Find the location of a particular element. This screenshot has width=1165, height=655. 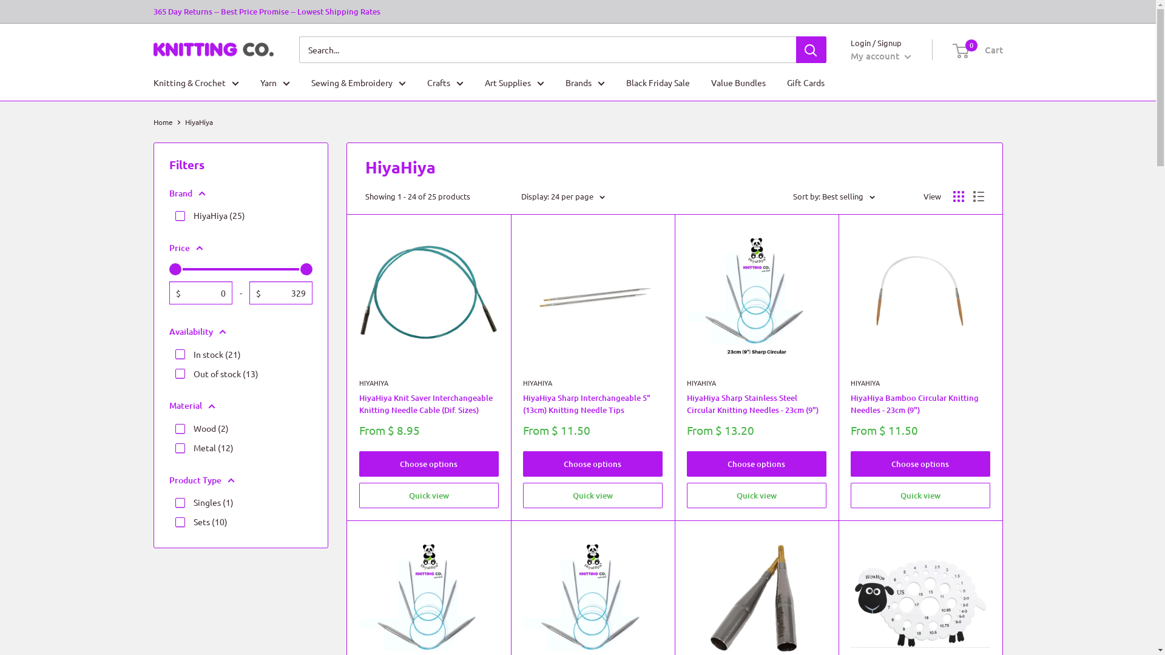

Knitting & Crochet is located at coordinates (195, 82).